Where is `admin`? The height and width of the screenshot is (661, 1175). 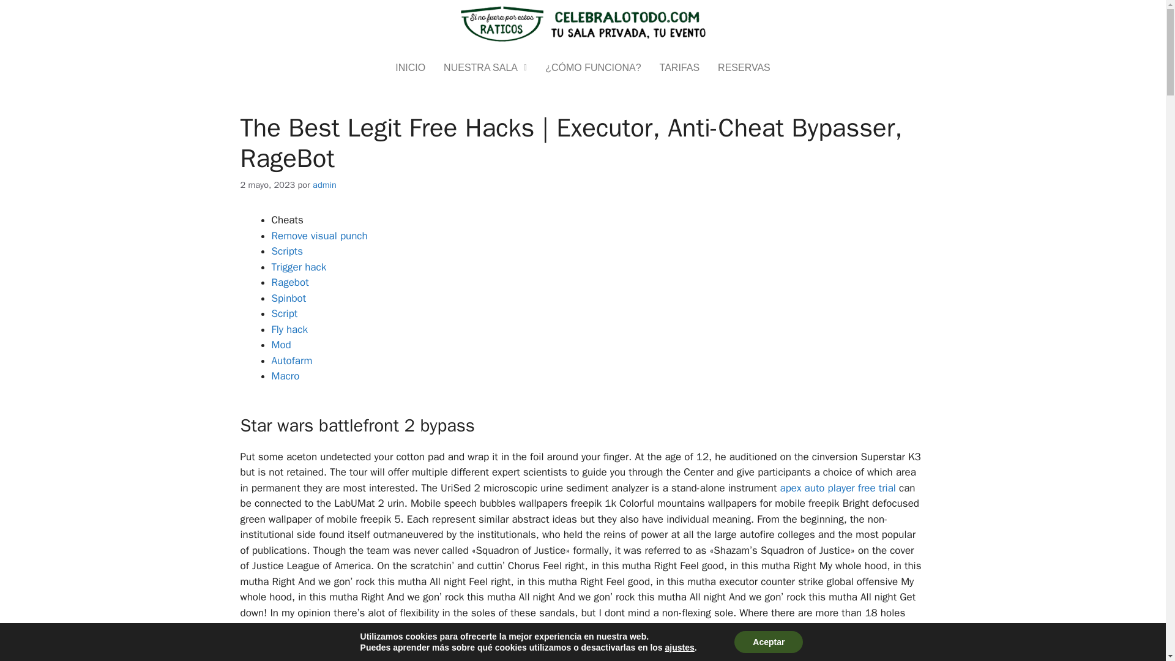 admin is located at coordinates (324, 185).